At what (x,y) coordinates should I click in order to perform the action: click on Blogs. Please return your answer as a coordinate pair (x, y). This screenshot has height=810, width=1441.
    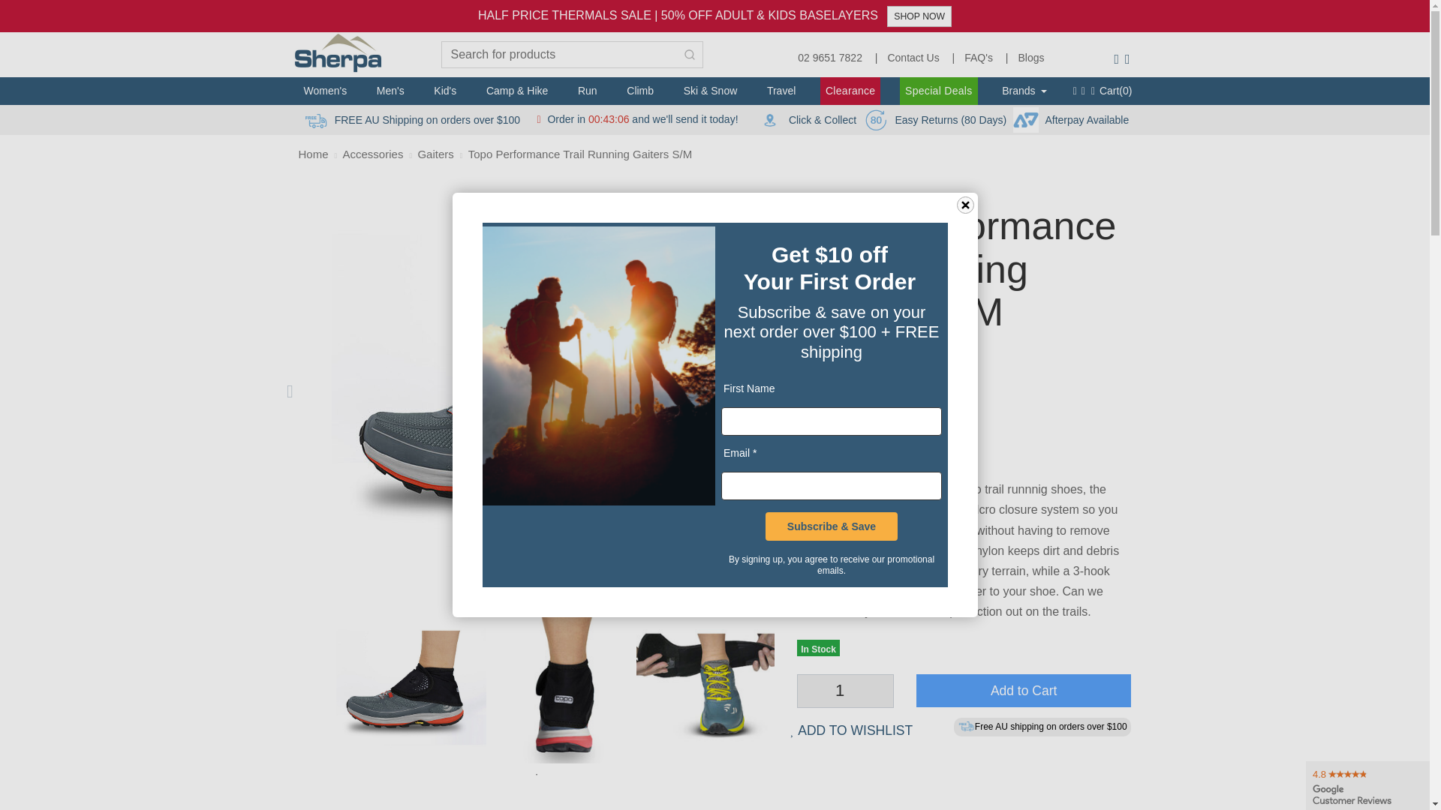
    Looking at the image, I should click on (1030, 55).